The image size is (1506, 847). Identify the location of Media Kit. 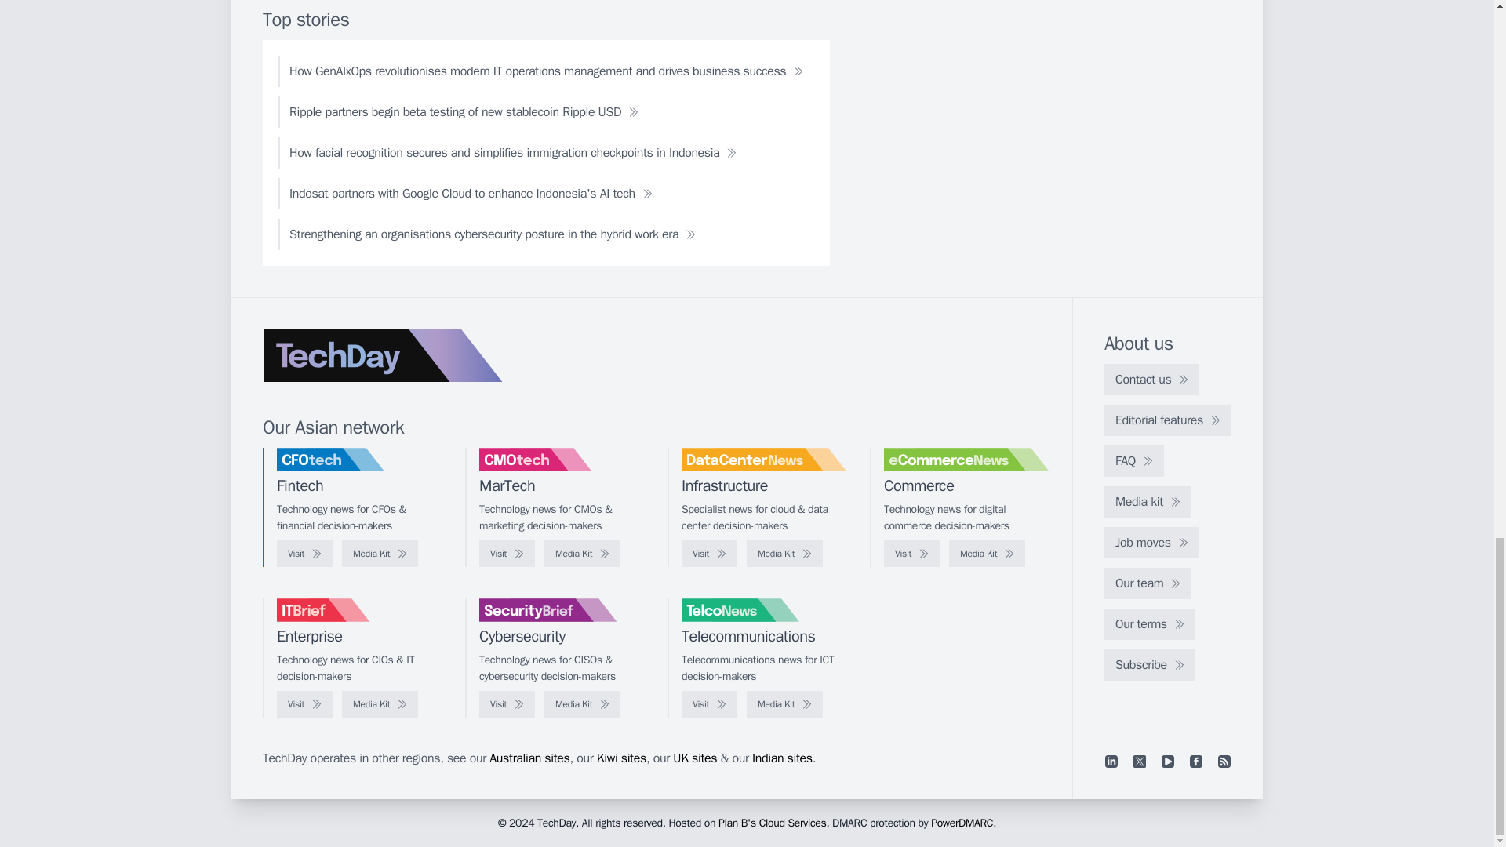
(582, 554).